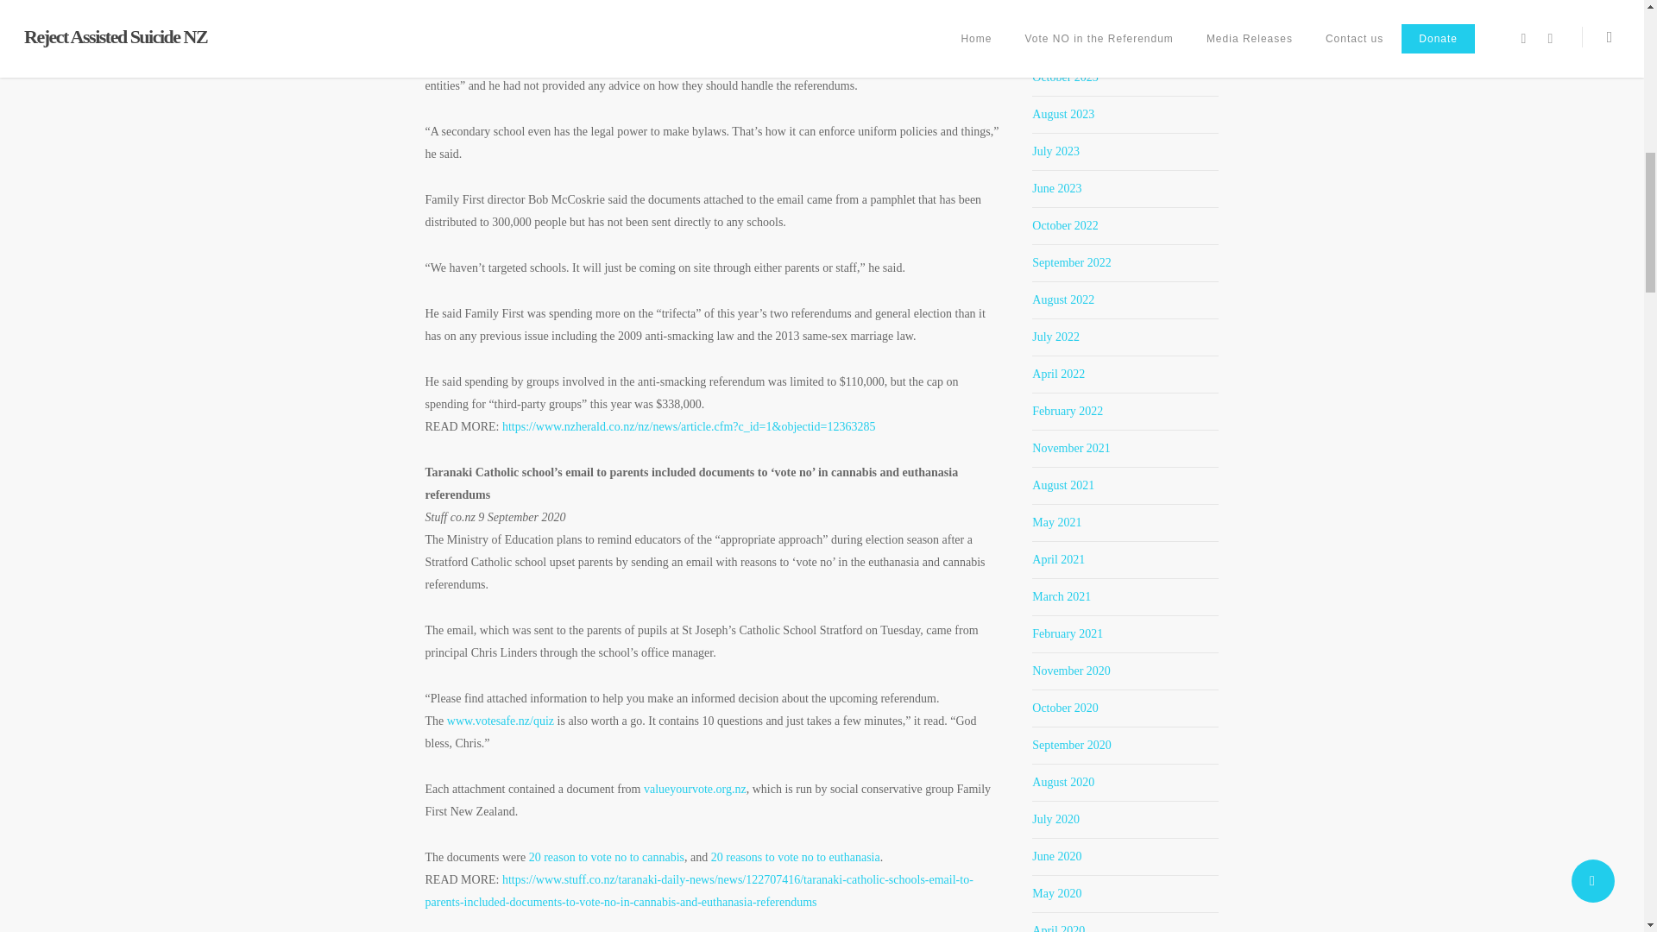 The width and height of the screenshot is (1657, 932). Describe the element at coordinates (1065, 78) in the screenshot. I see `October 2023` at that location.